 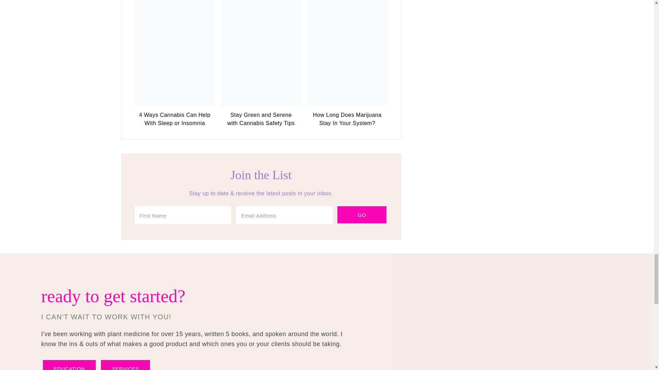 What do you see at coordinates (361, 214) in the screenshot?
I see `Go` at bounding box center [361, 214].